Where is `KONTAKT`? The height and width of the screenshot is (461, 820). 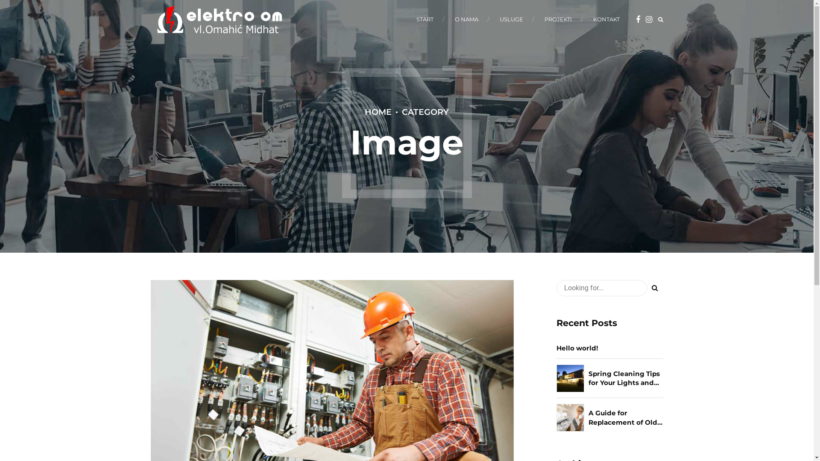 KONTAKT is located at coordinates (606, 19).